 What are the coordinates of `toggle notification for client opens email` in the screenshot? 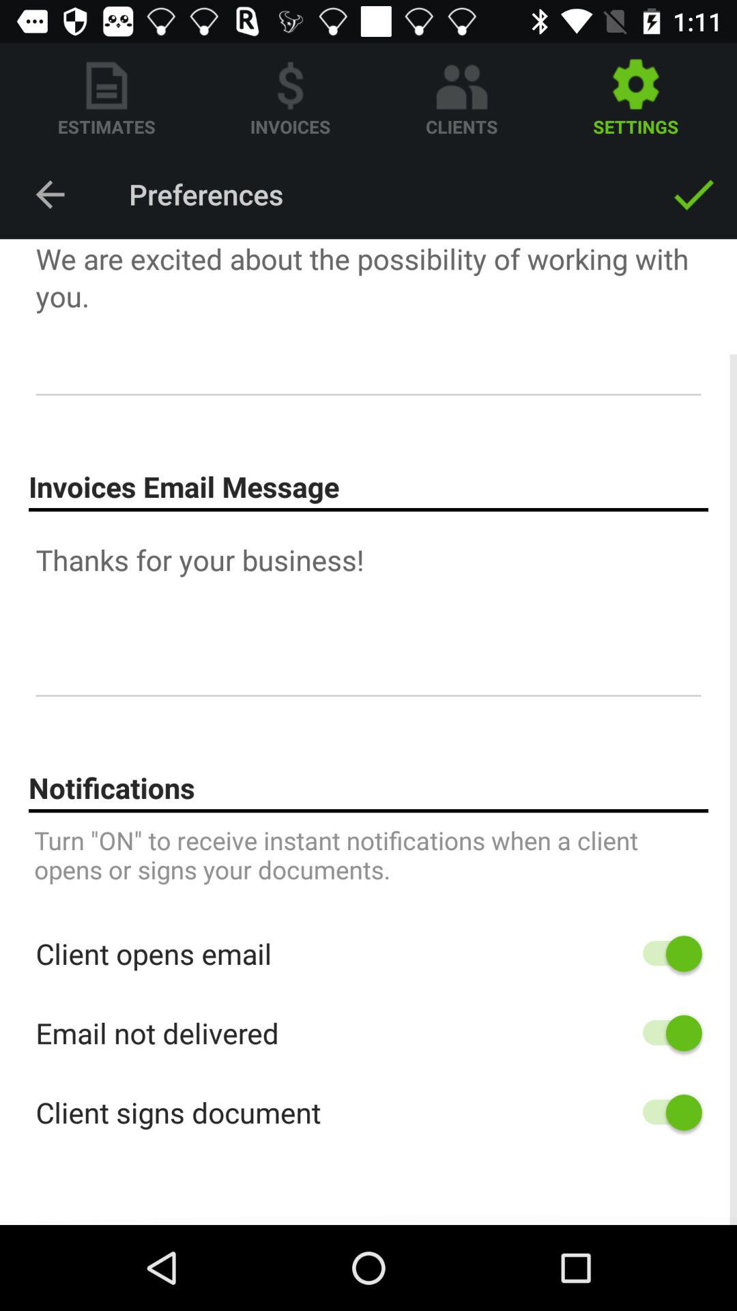 It's located at (666, 953).